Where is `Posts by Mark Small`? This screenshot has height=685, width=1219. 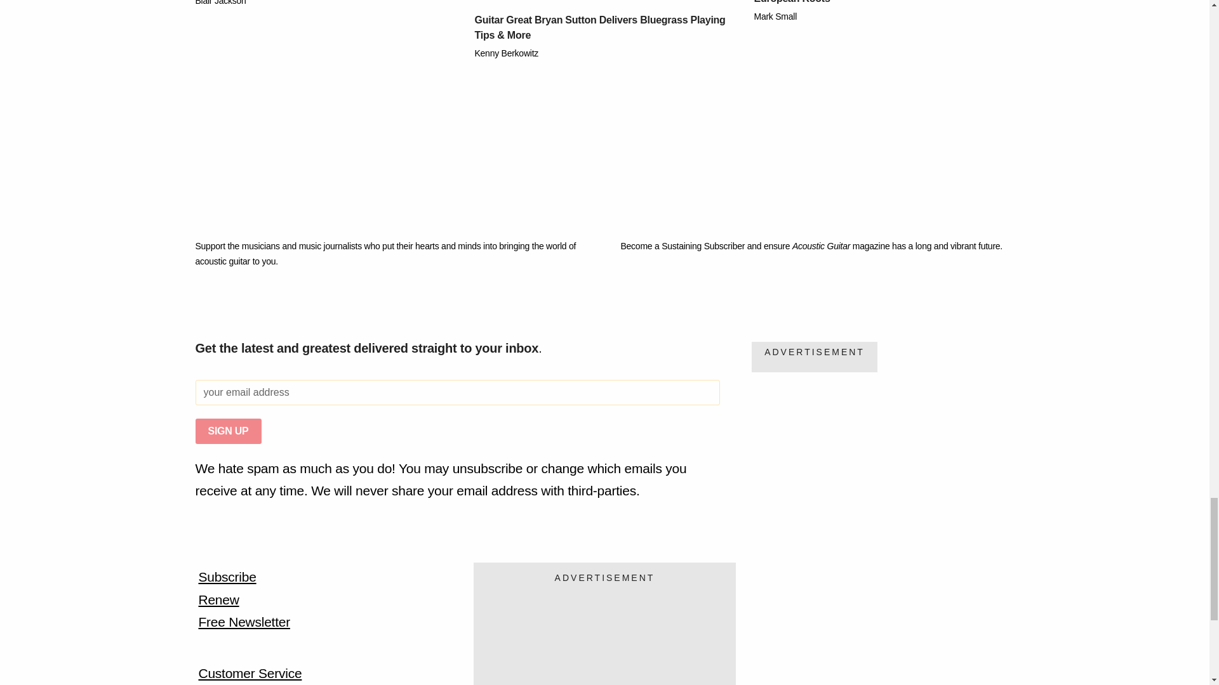 Posts by Mark Small is located at coordinates (776, 16).